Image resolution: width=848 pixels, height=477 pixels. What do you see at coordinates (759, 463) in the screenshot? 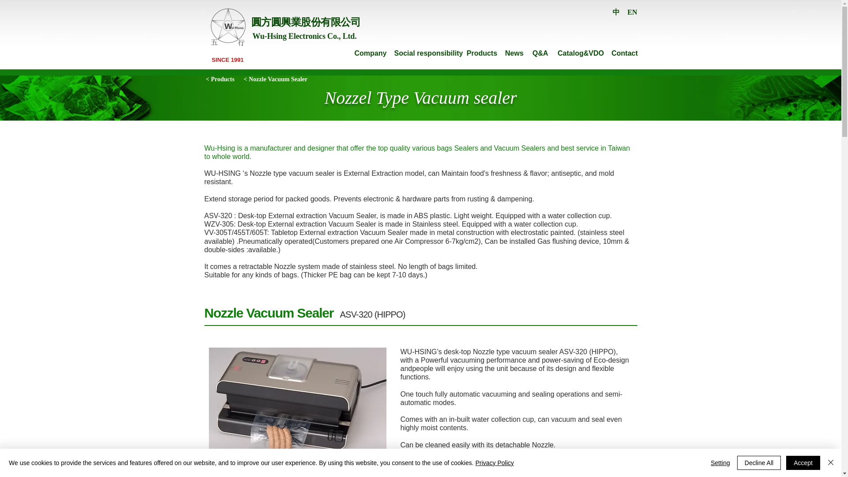
I see `Decline All` at bounding box center [759, 463].